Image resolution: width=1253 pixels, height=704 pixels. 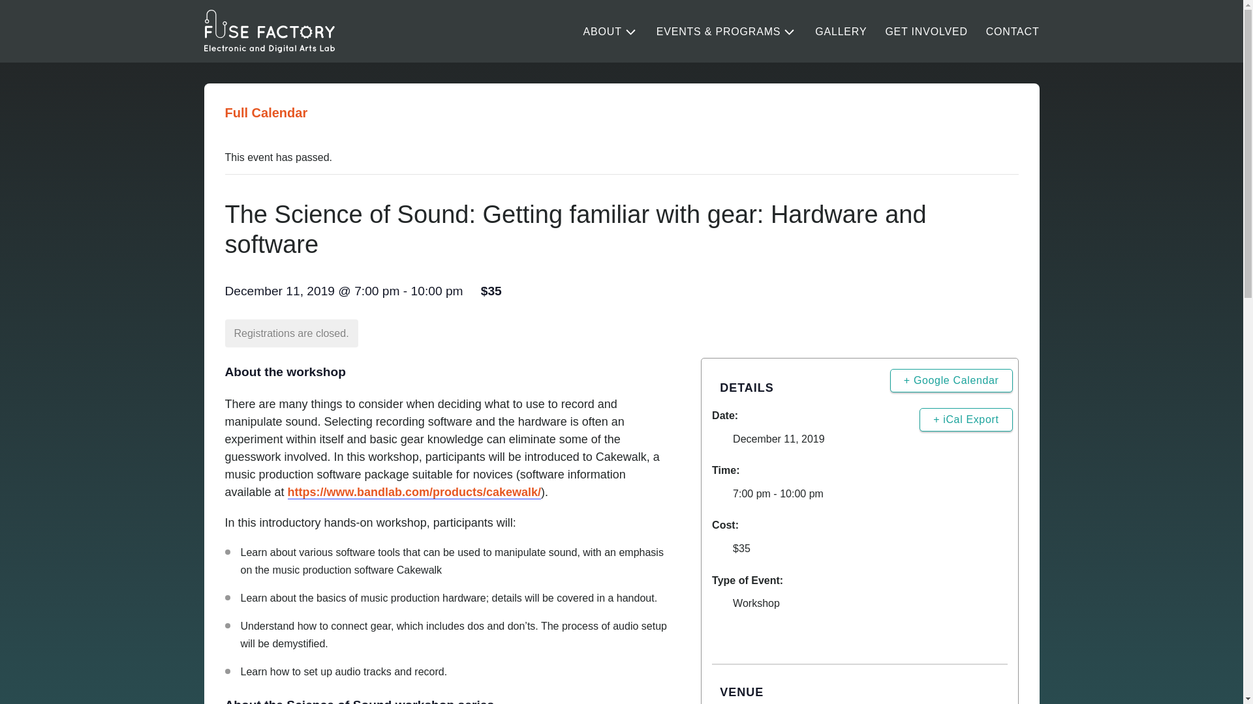 I want to click on Download .ics file, so click(x=966, y=420).